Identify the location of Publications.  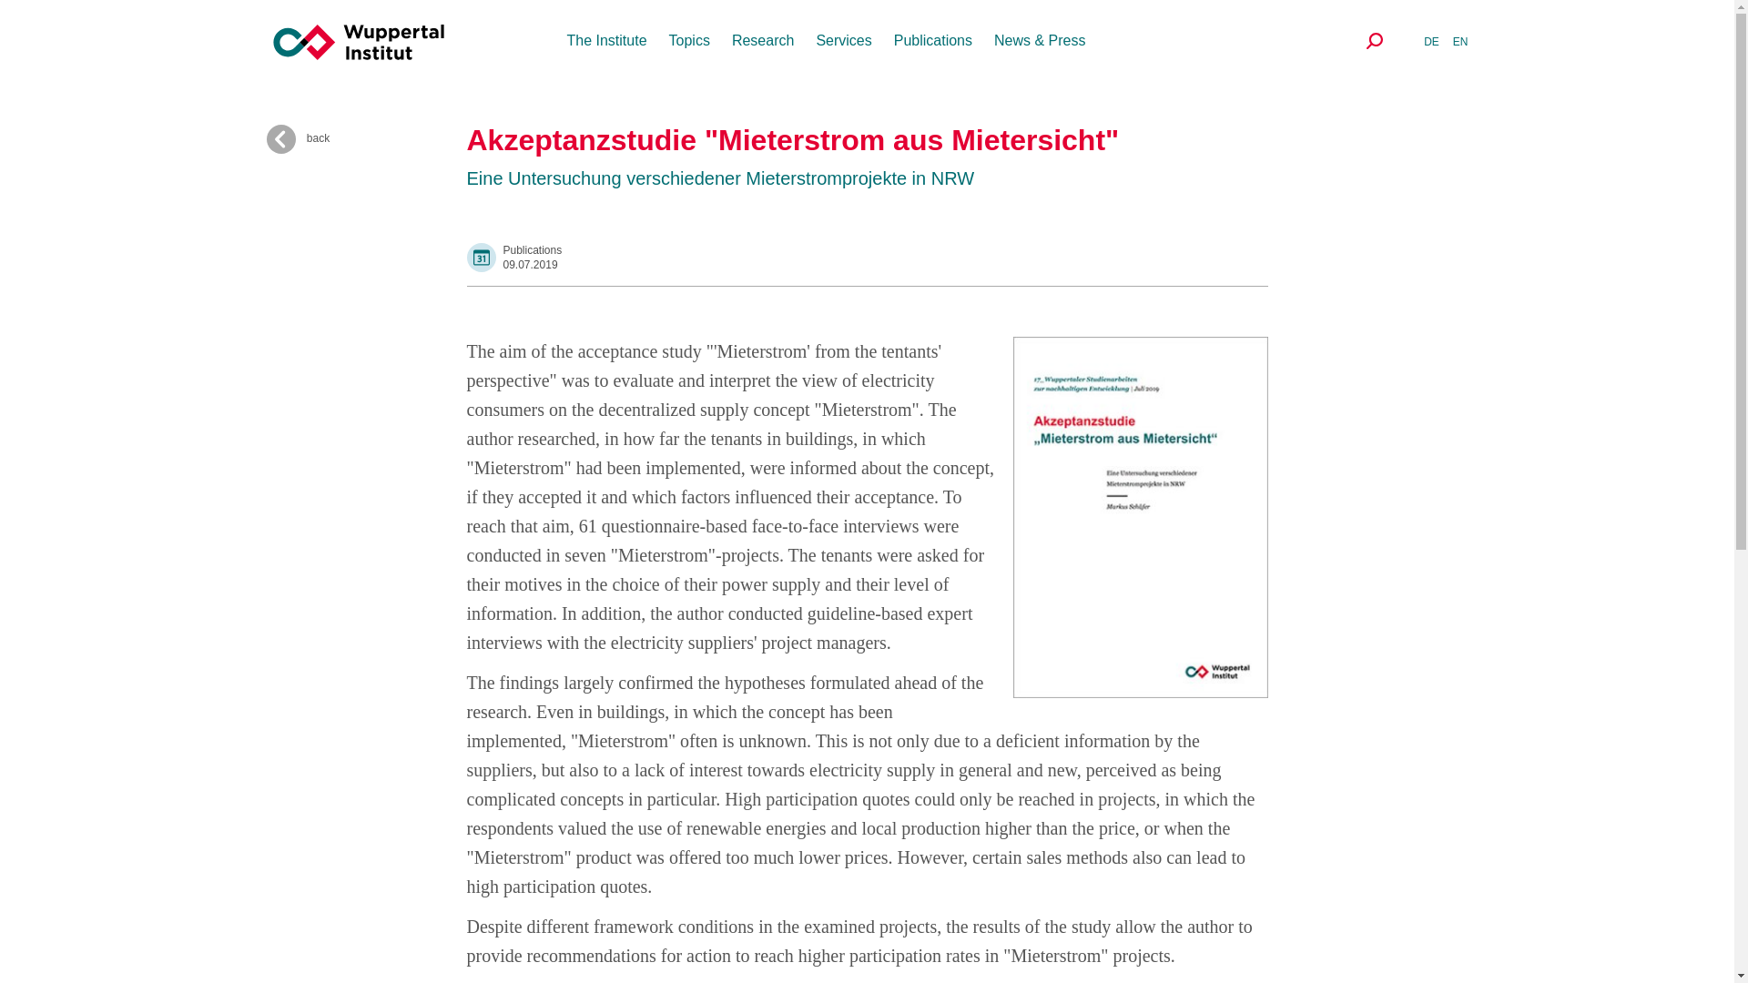
(932, 40).